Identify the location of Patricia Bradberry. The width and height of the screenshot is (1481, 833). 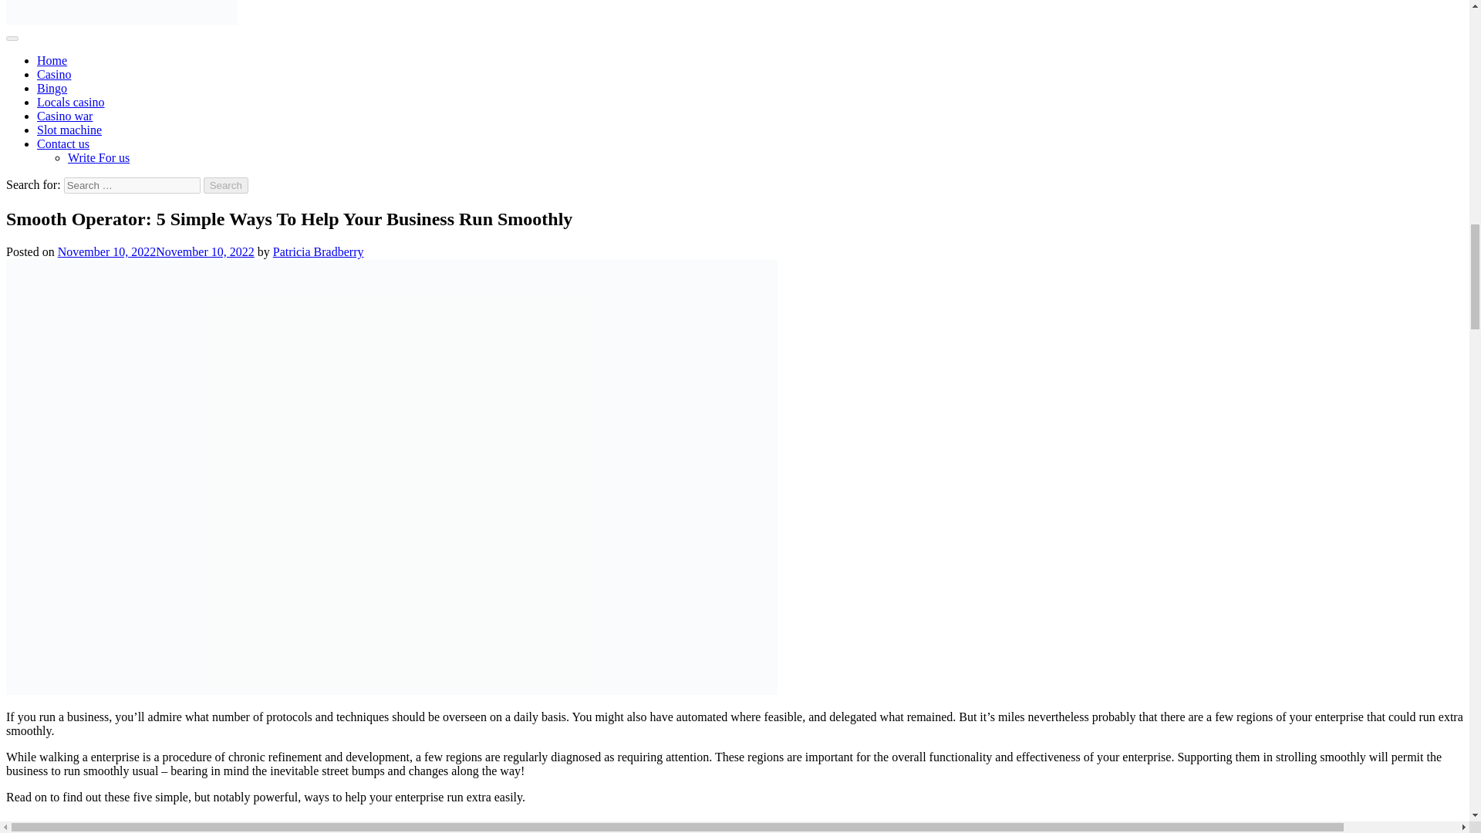
(318, 251).